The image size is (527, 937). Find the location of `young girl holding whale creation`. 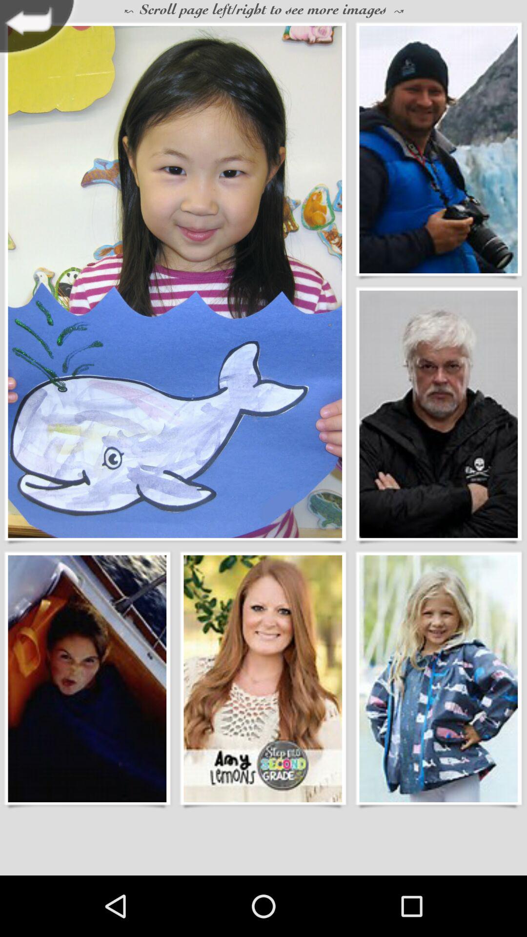

young girl holding whale creation is located at coordinates (175, 282).